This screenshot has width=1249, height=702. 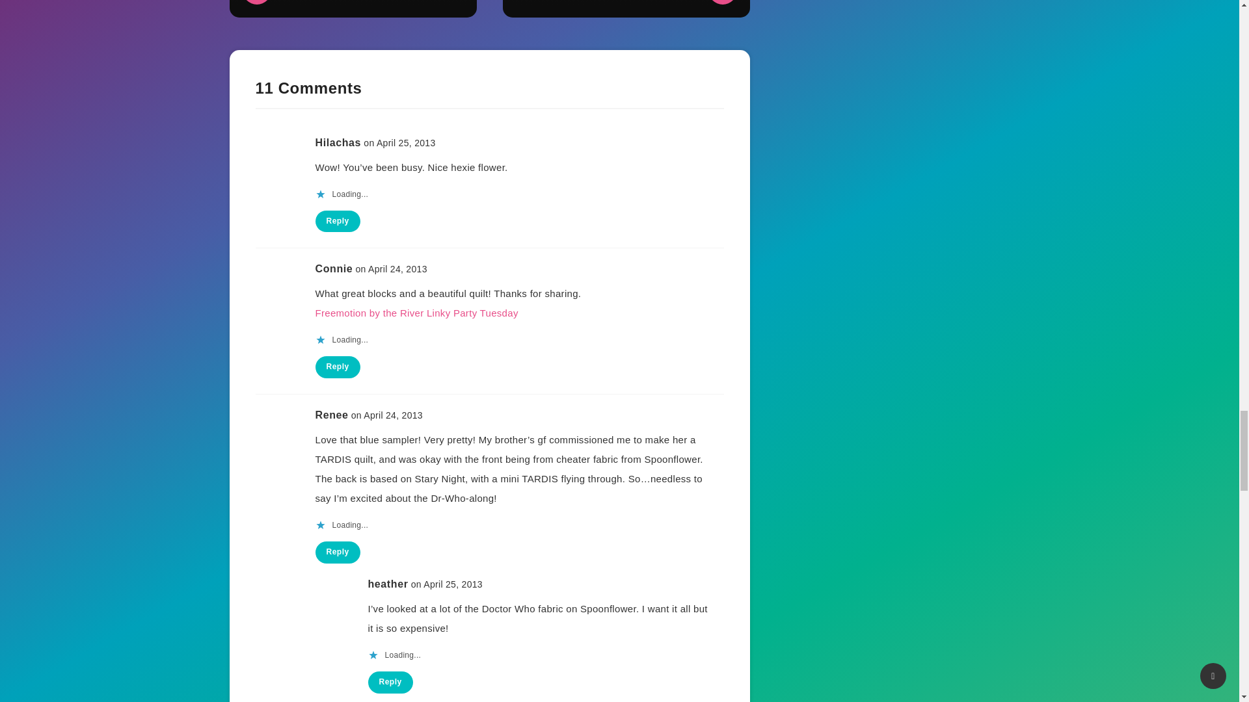 I want to click on Reply, so click(x=337, y=552).